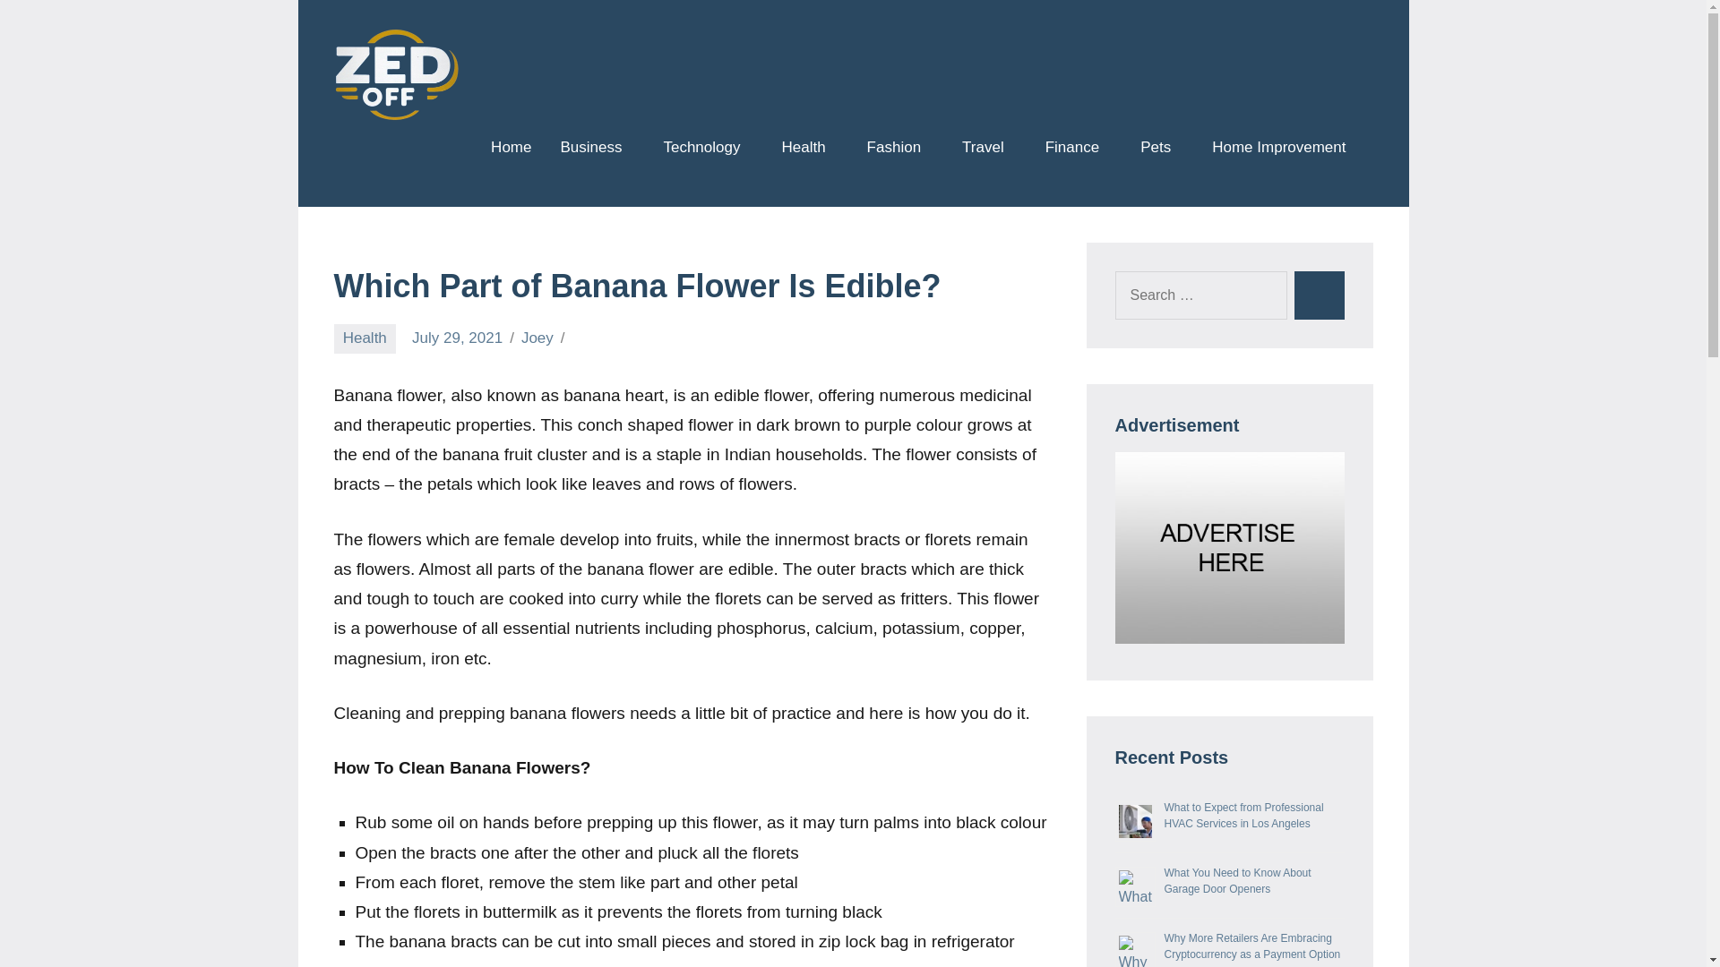 The height and width of the screenshot is (967, 1720). I want to click on View all posts by Joey, so click(537, 338).